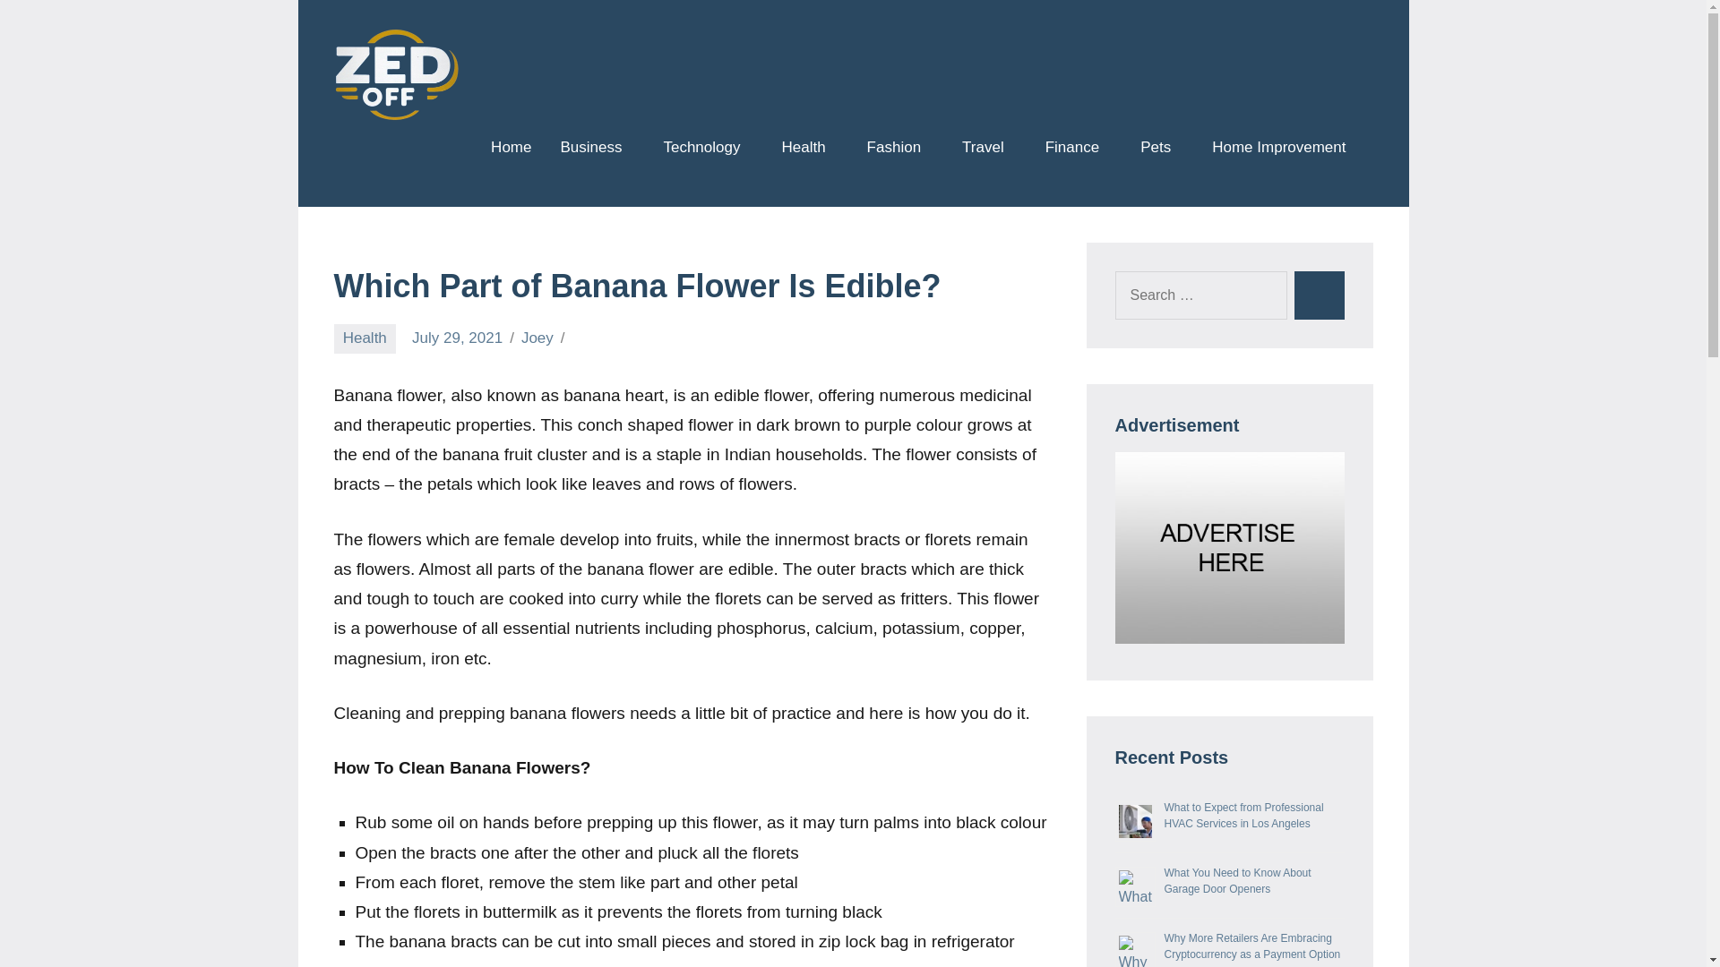 The height and width of the screenshot is (967, 1720). I want to click on View all posts by Joey, so click(537, 338).